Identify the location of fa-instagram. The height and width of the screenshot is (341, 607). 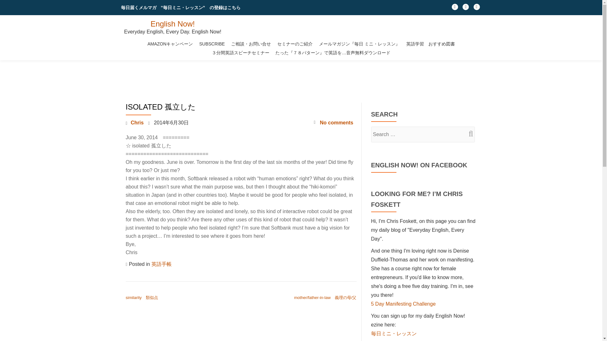
(465, 8).